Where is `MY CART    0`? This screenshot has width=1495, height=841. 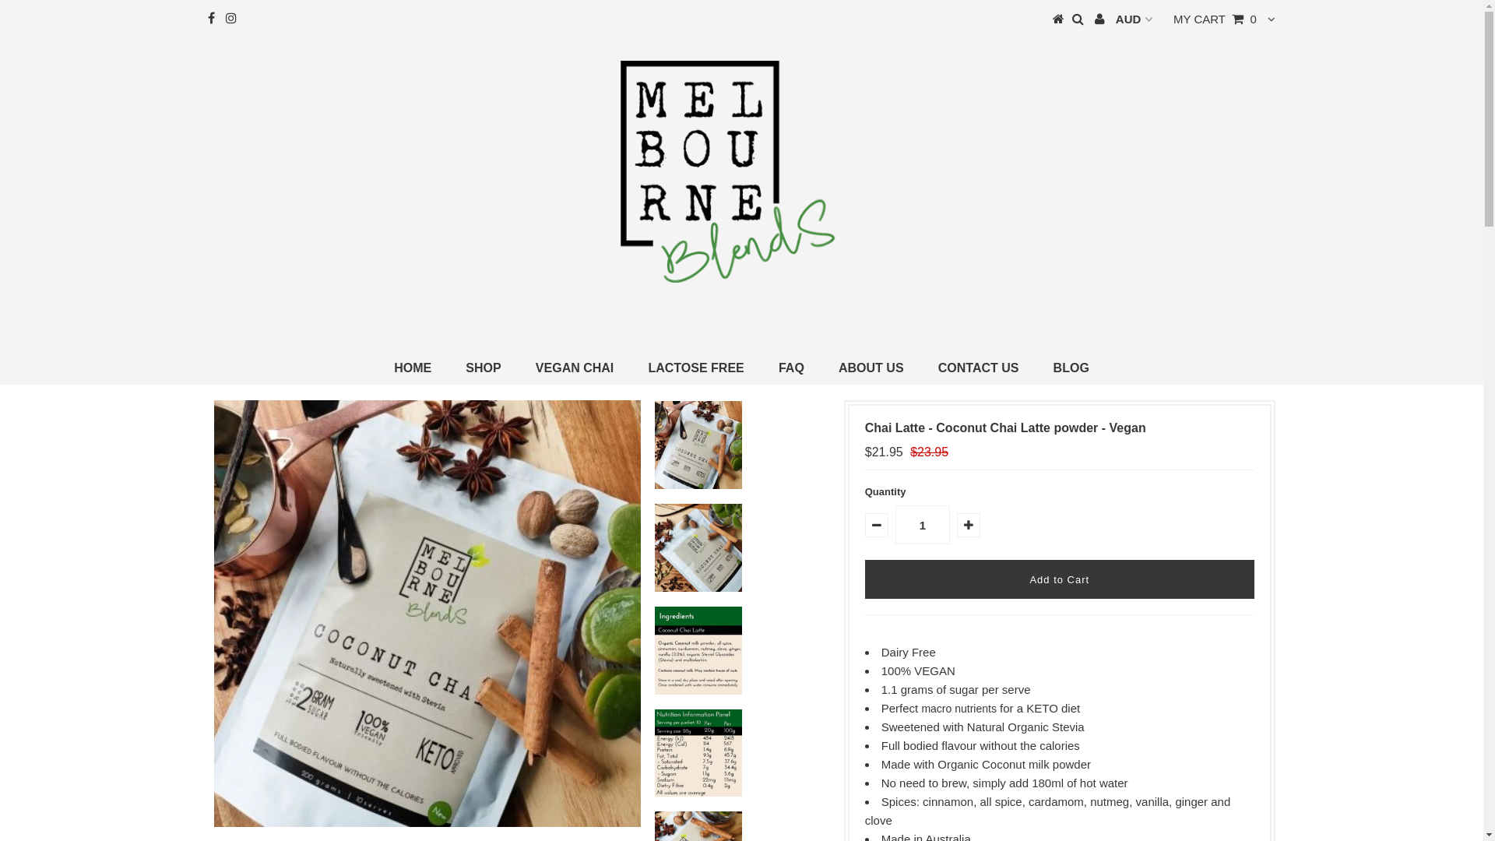 MY CART    0 is located at coordinates (1215, 19).